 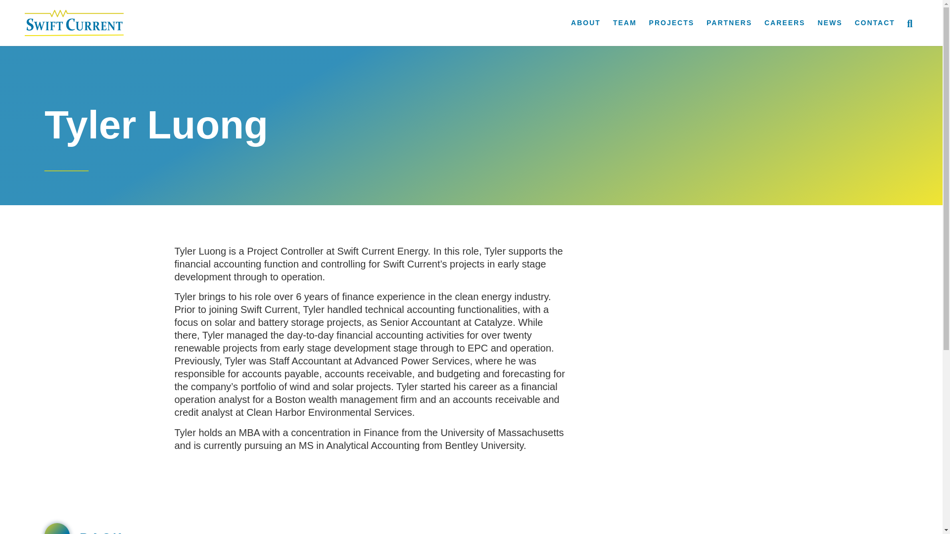 I want to click on PROJECTS, so click(x=671, y=23).